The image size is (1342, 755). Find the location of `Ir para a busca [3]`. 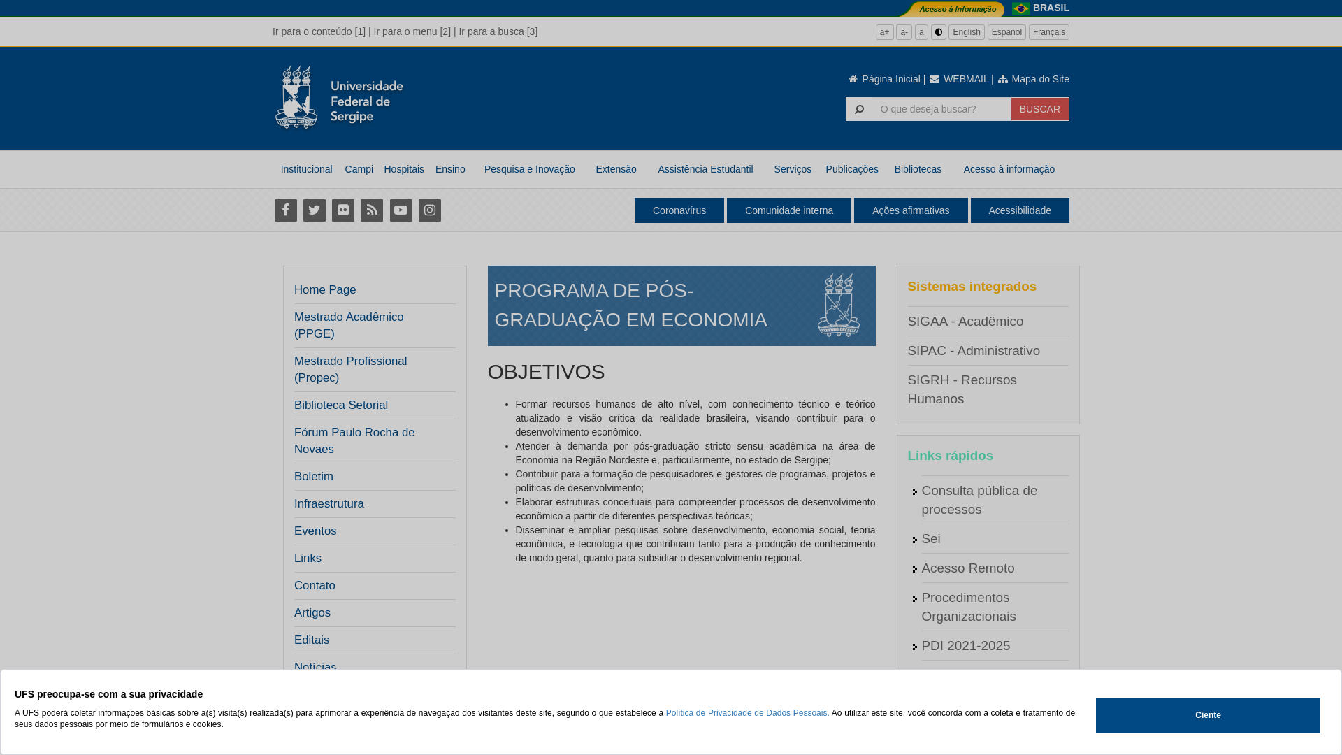

Ir para a busca [3] is located at coordinates (498, 31).